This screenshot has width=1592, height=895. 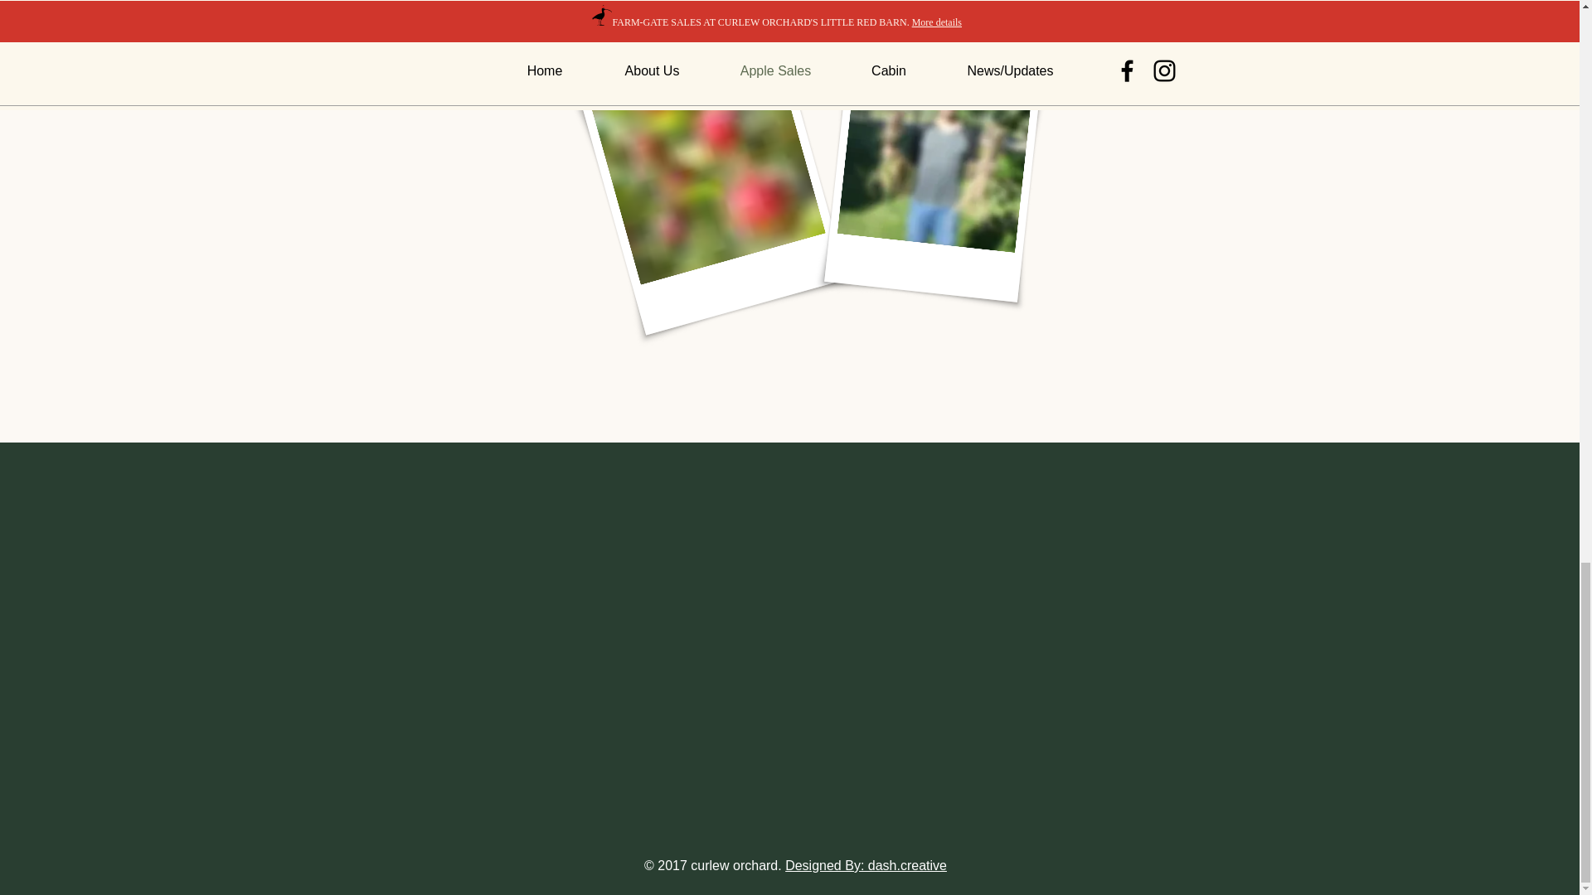 I want to click on Designed By: dash.creative, so click(x=866, y=865).